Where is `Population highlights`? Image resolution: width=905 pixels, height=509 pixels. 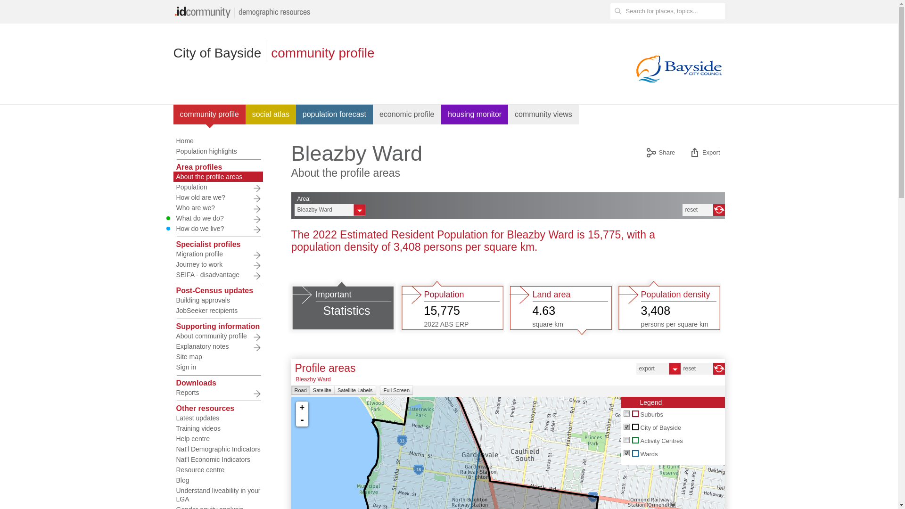 Population highlights is located at coordinates (218, 151).